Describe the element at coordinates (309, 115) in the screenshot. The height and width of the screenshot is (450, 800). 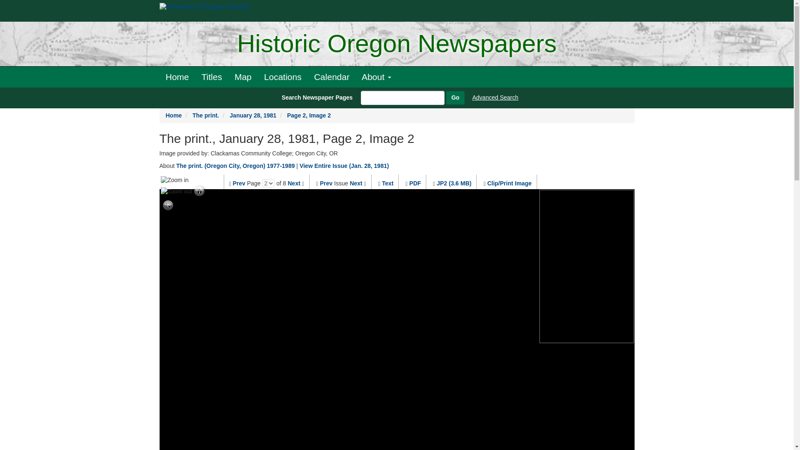
I see `Page 2, Image 2` at that location.